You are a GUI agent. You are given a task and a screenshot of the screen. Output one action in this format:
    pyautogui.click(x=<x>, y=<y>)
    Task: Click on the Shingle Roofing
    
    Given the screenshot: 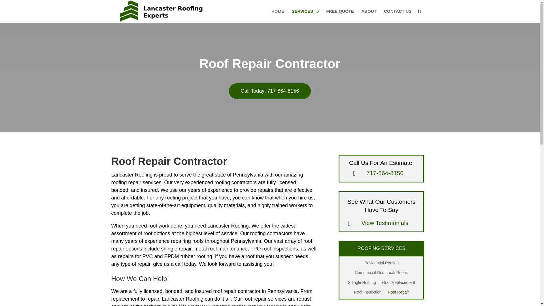 What is the action you would take?
    pyautogui.click(x=362, y=284)
    